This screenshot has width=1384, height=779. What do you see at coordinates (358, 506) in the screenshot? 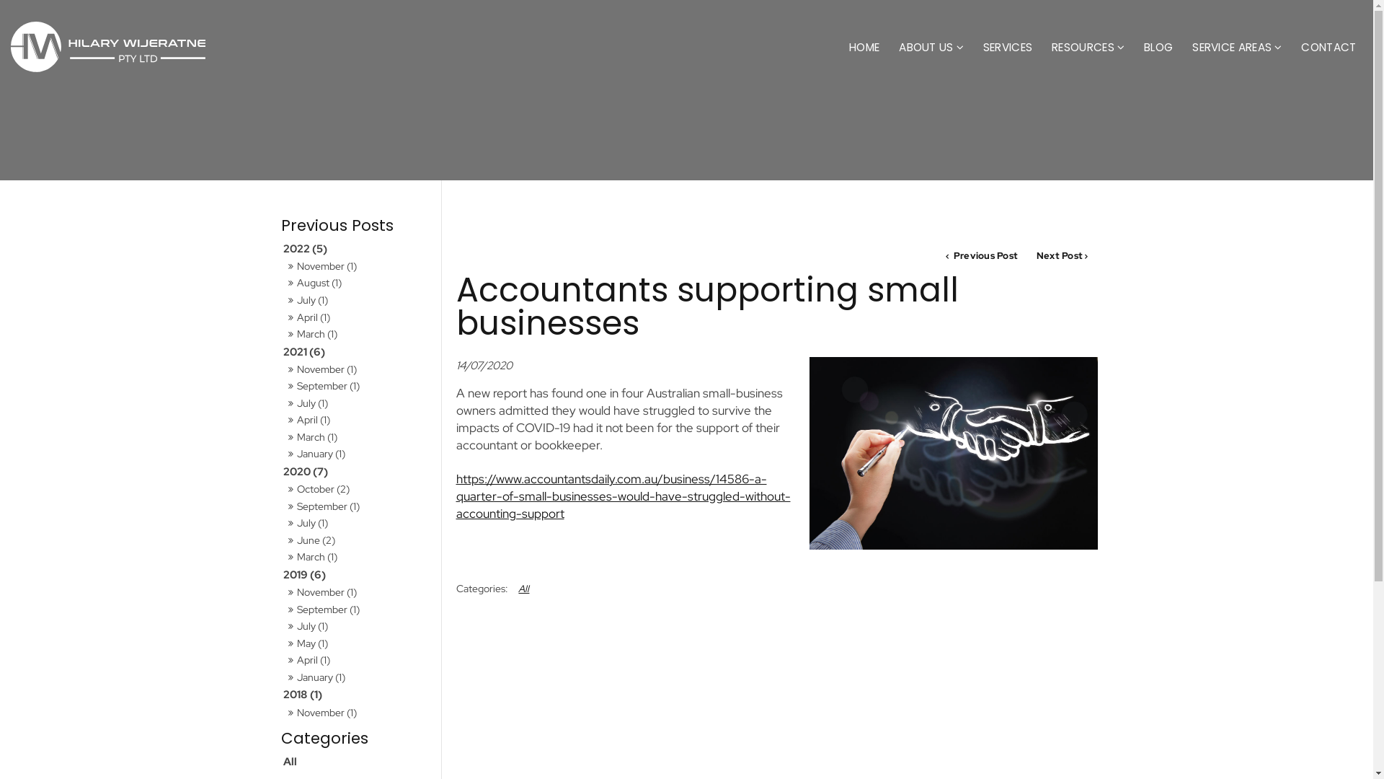
I see `September (1)` at bounding box center [358, 506].